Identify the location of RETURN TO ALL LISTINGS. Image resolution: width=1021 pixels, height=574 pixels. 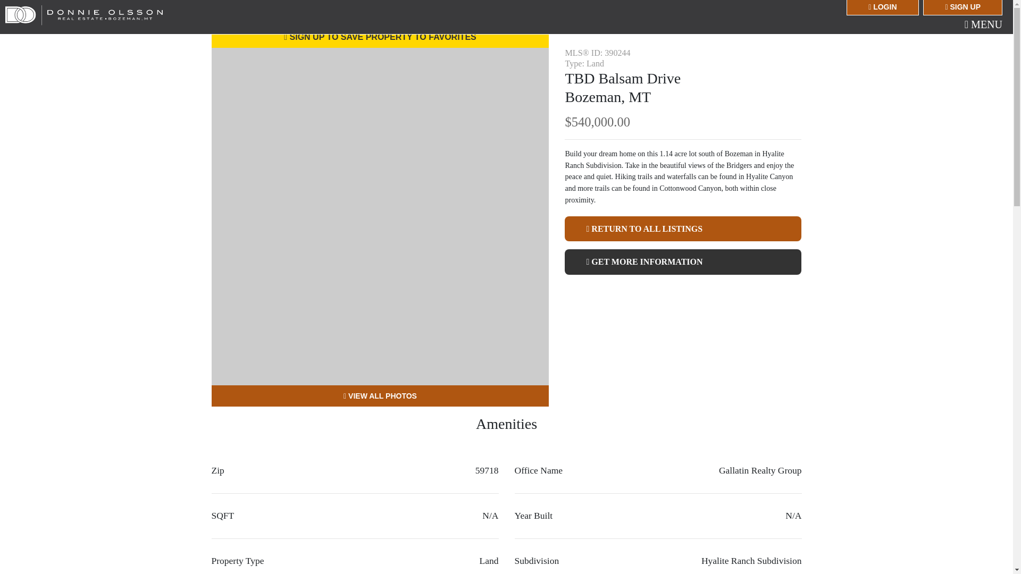
(683, 229).